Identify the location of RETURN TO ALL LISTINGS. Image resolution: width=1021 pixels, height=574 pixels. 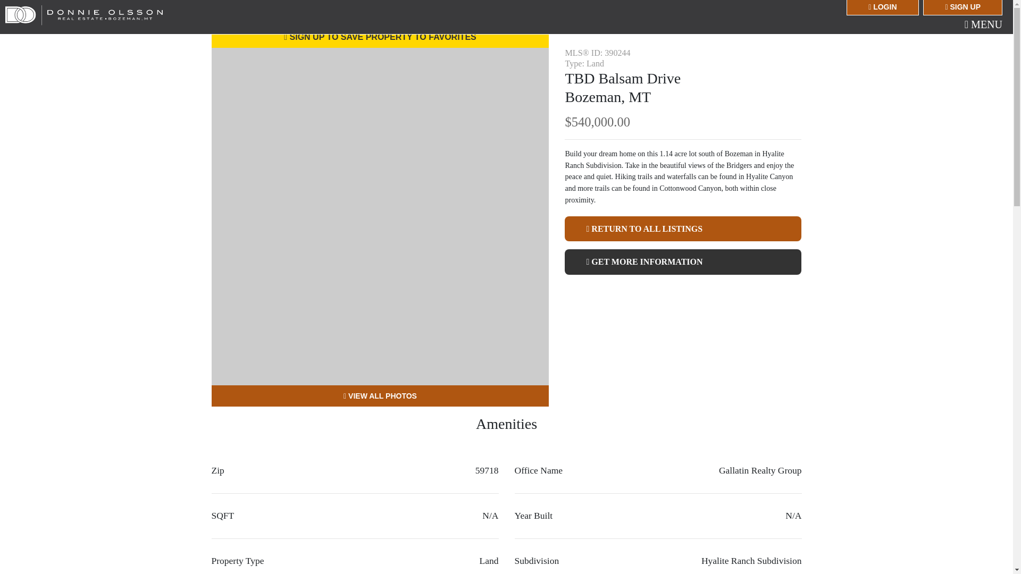
(683, 229).